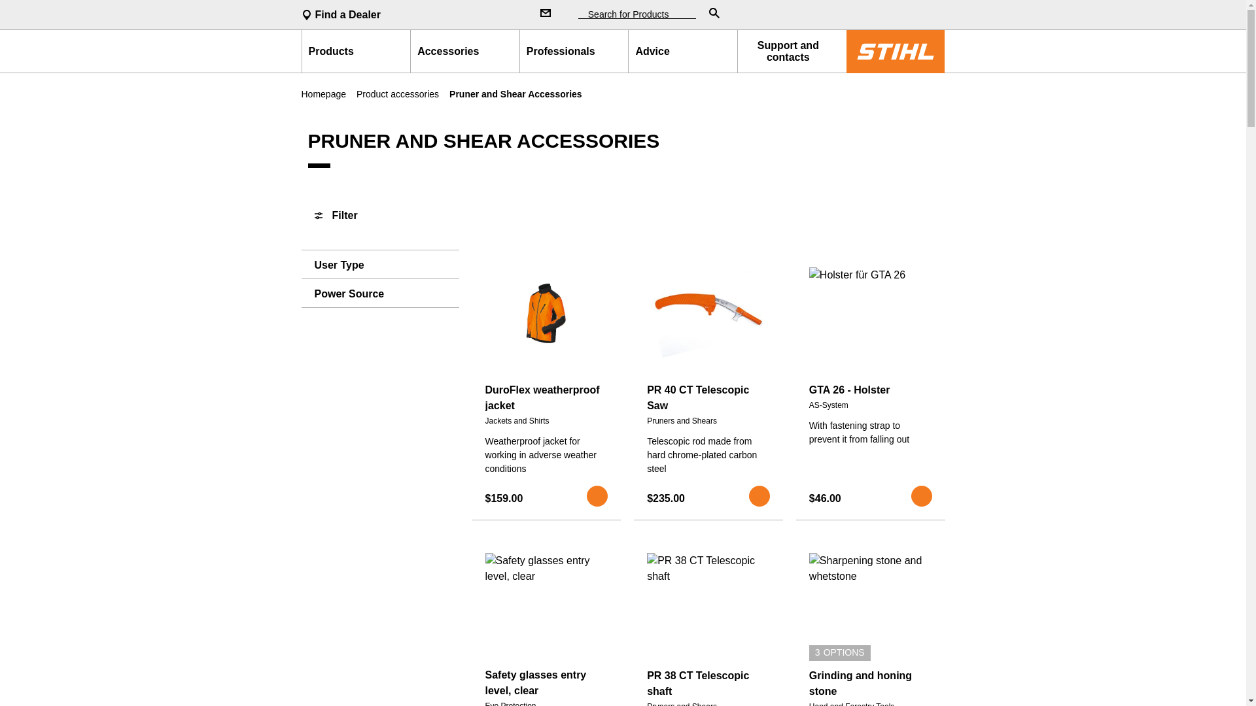  I want to click on Safety glasses entry level, clear, so click(546, 682).